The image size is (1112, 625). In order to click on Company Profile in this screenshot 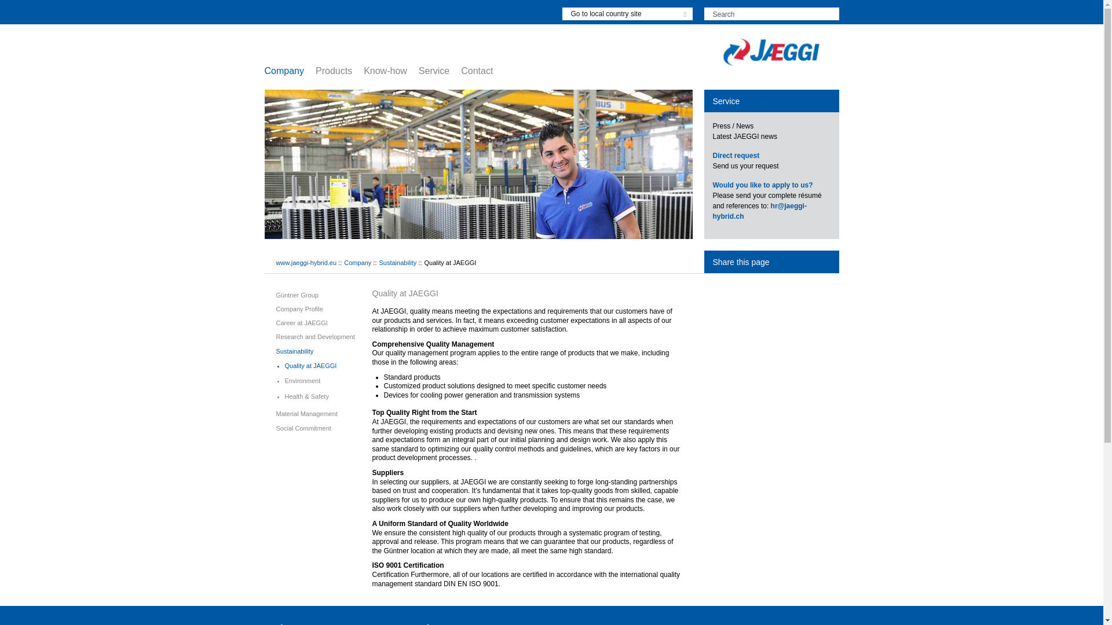, I will do `click(299, 309)`.